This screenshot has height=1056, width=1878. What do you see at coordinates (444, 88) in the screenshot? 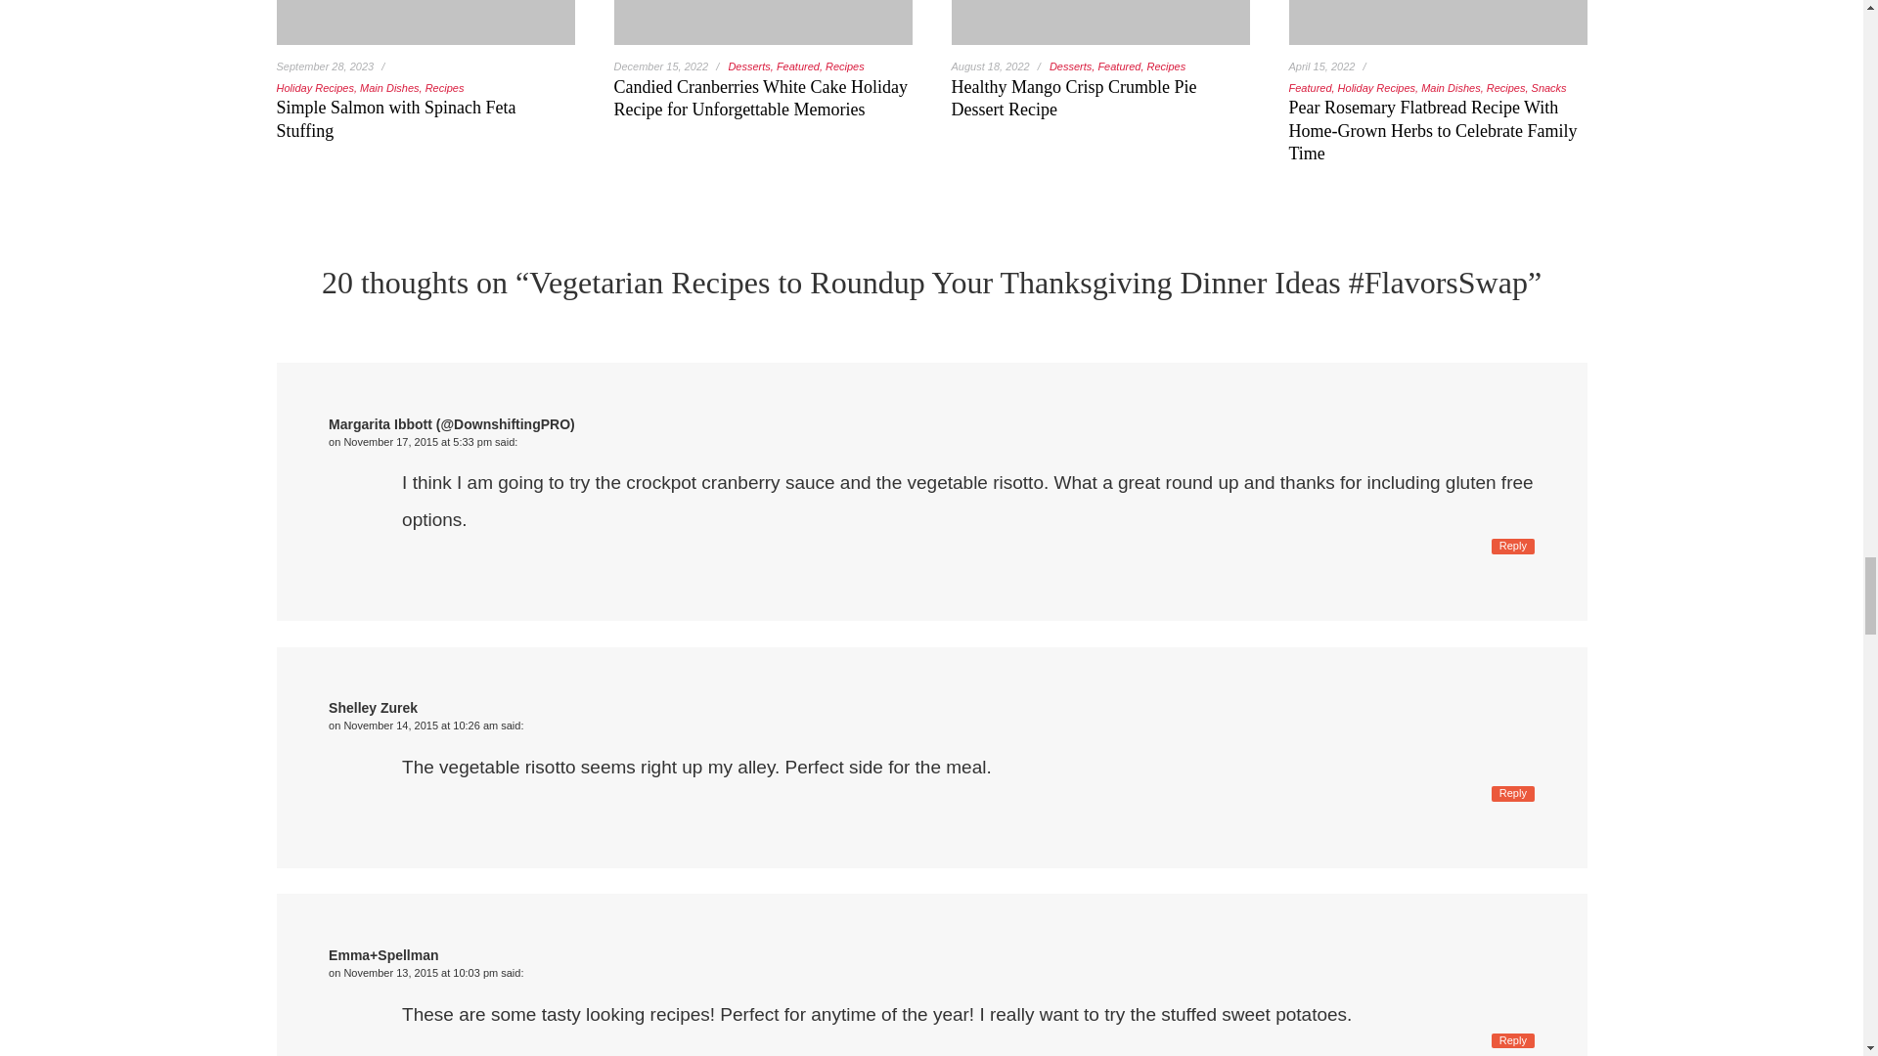
I see `View all articles from: Recipes` at bounding box center [444, 88].